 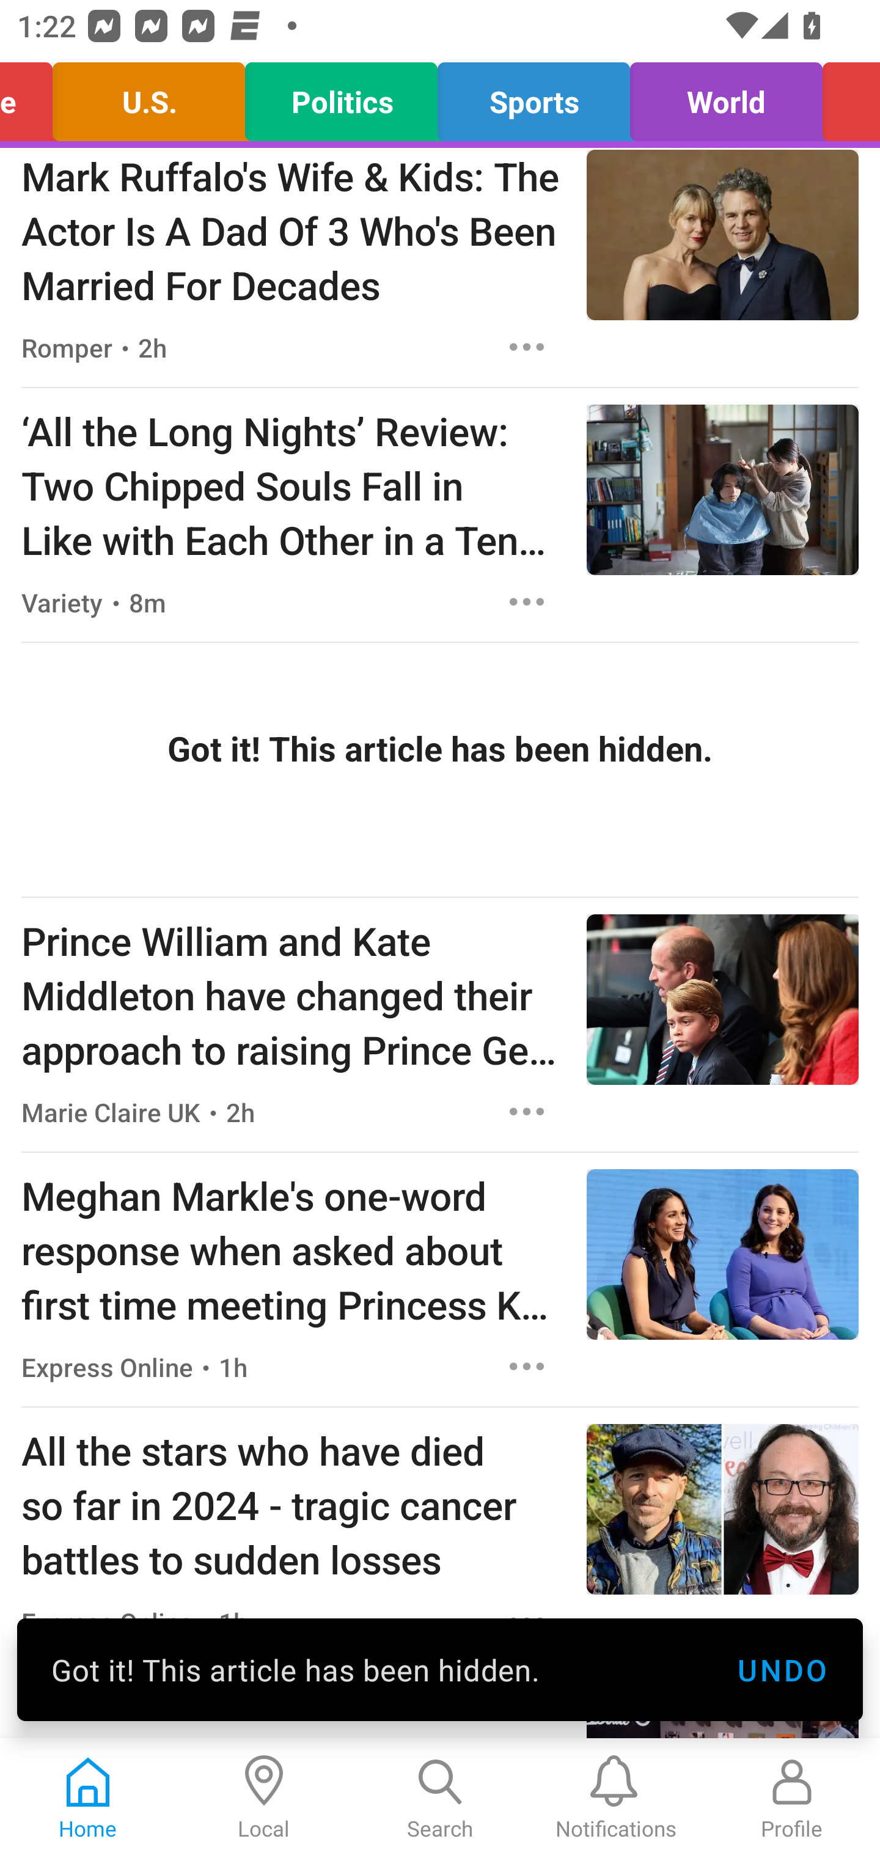 What do you see at coordinates (264, 1798) in the screenshot?
I see `Local` at bounding box center [264, 1798].